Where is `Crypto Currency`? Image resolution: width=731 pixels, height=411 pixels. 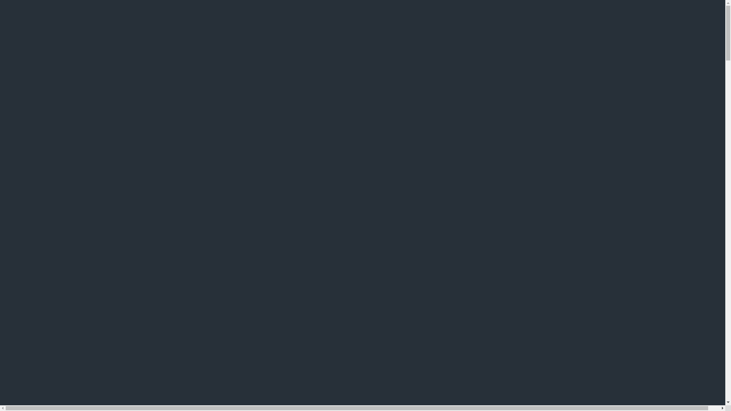
Crypto Currency is located at coordinates (64, 137).